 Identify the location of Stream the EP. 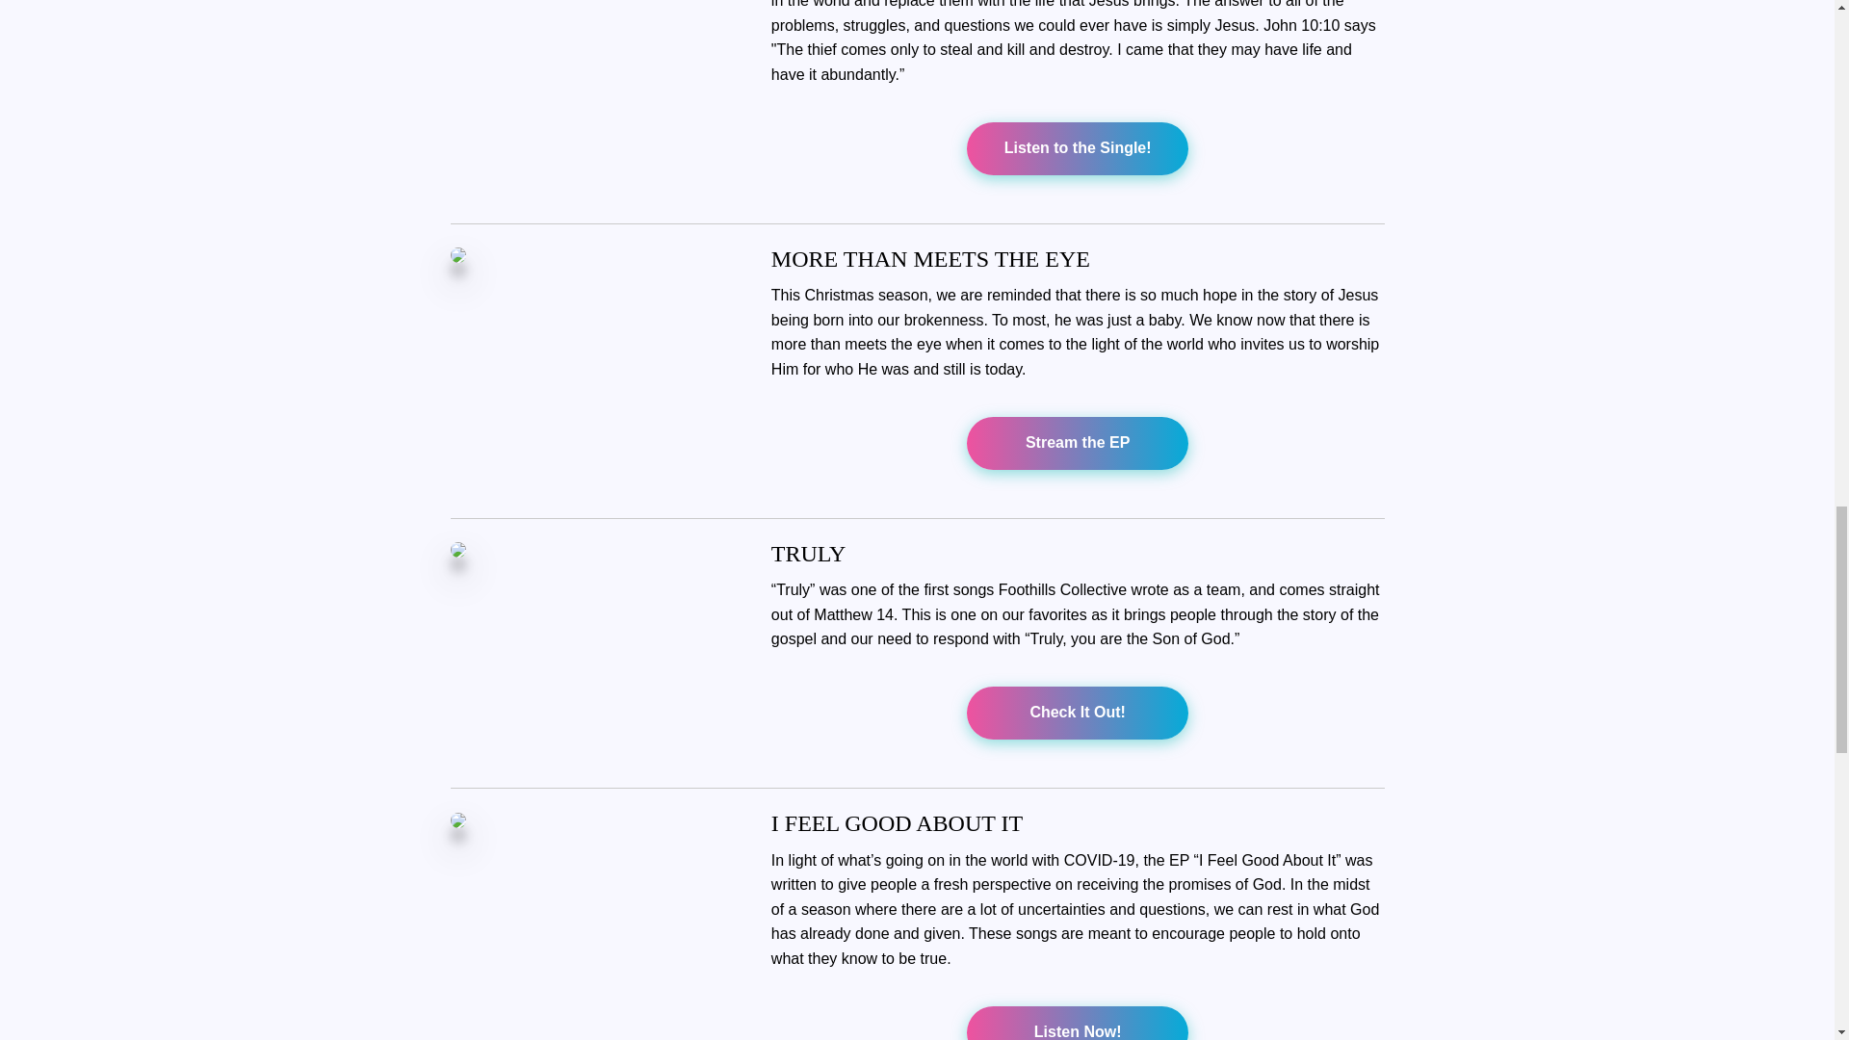
(1077, 442).